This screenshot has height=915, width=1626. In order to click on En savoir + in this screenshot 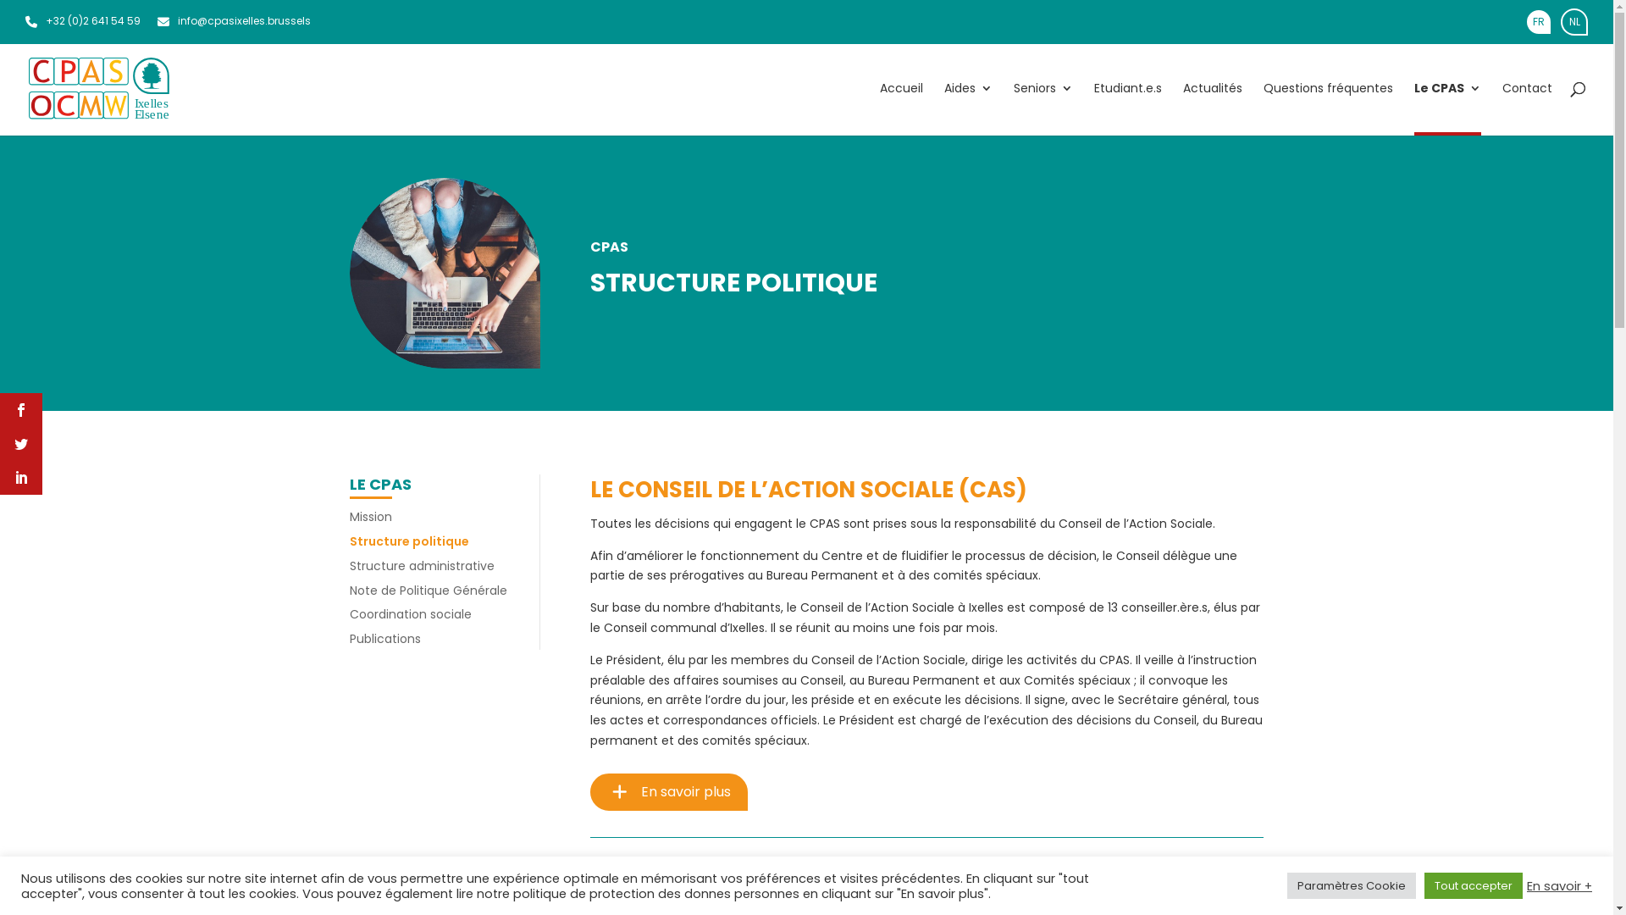, I will do `click(1560, 885)`.